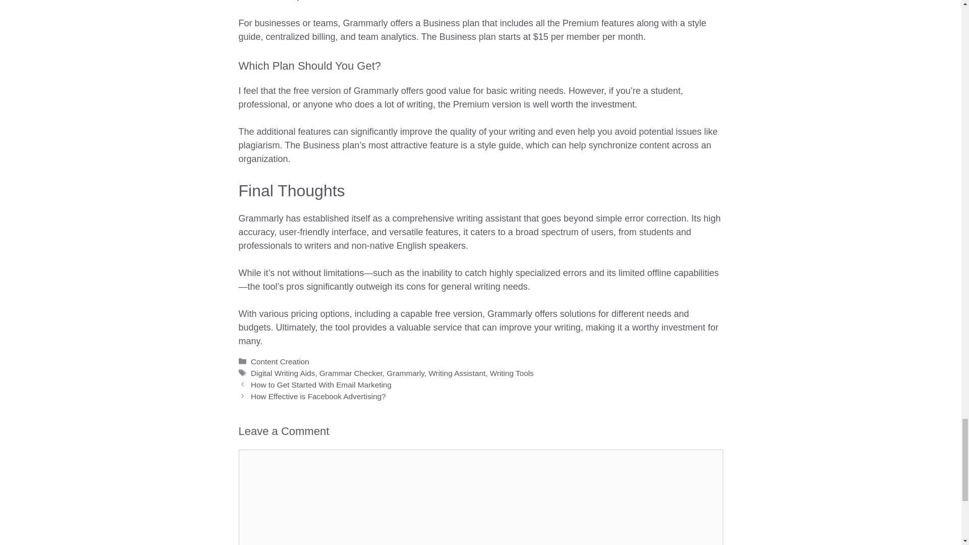  I want to click on Digital Writing Aids, so click(283, 373).